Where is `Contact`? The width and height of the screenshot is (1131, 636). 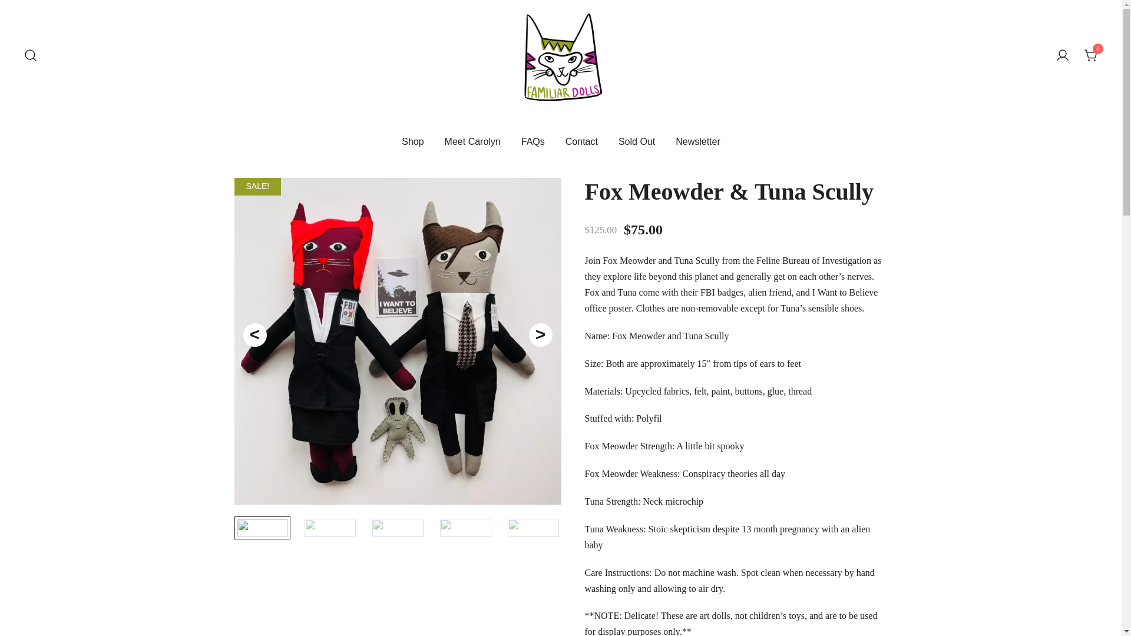
Contact is located at coordinates (582, 142).